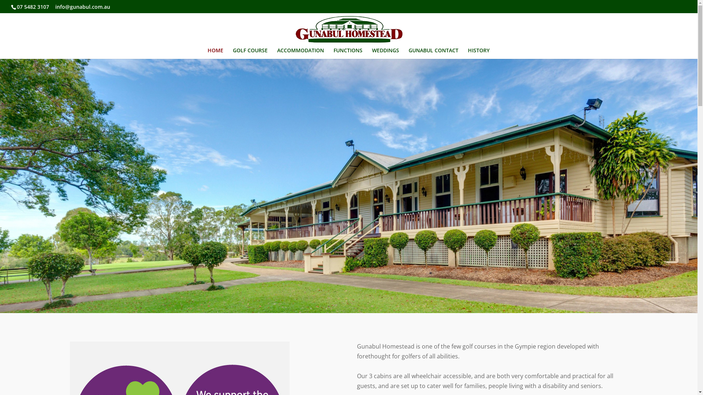 The height and width of the screenshot is (395, 703). Describe the element at coordinates (479, 53) in the screenshot. I see `HISTORY` at that location.